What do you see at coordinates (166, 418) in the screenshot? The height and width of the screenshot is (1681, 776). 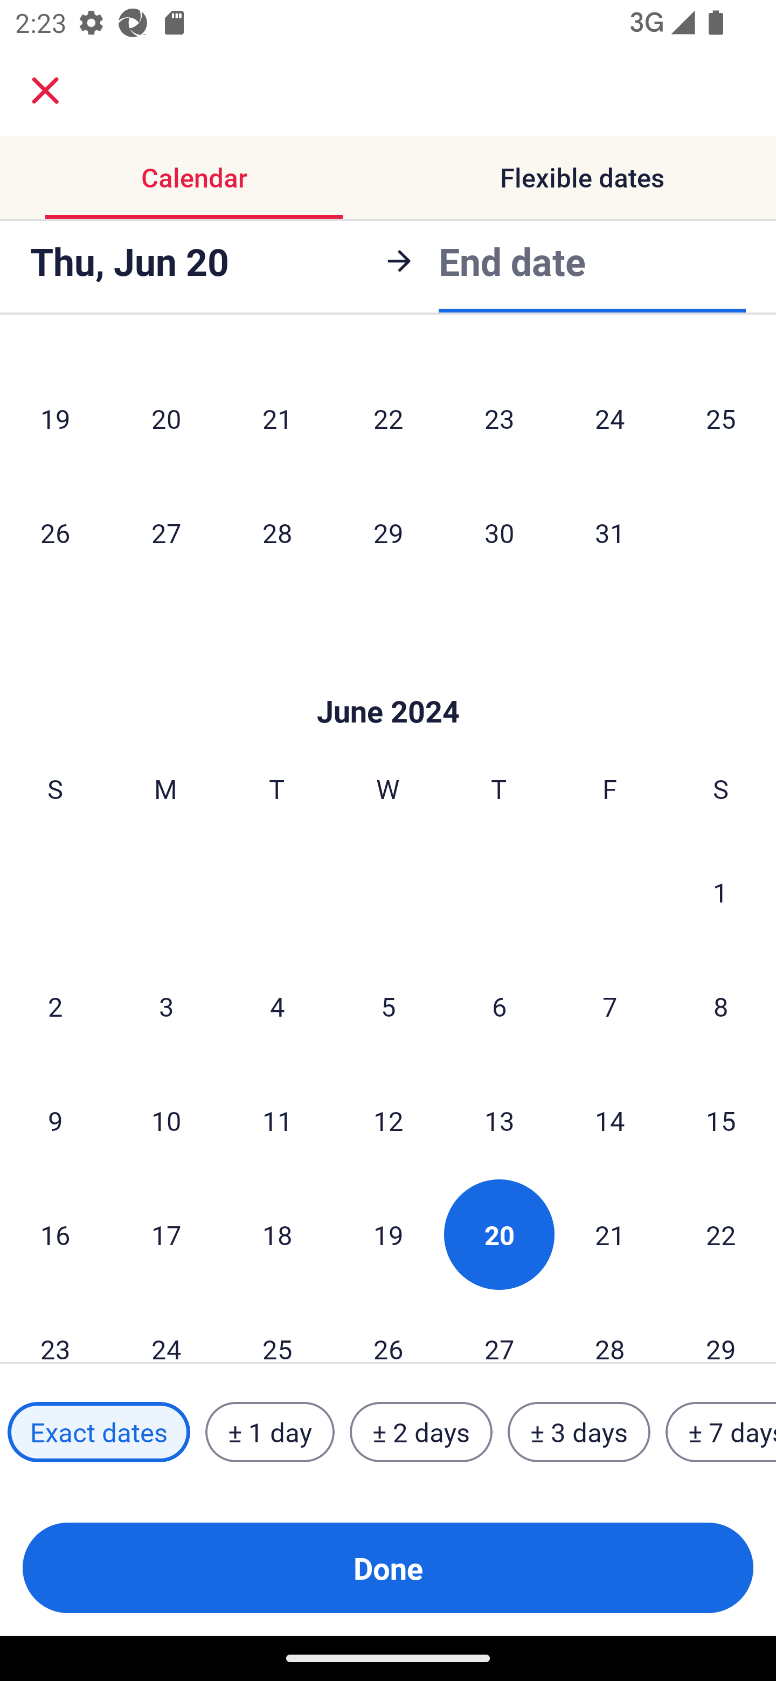 I see `20 Monday, May 20, 2024` at bounding box center [166, 418].